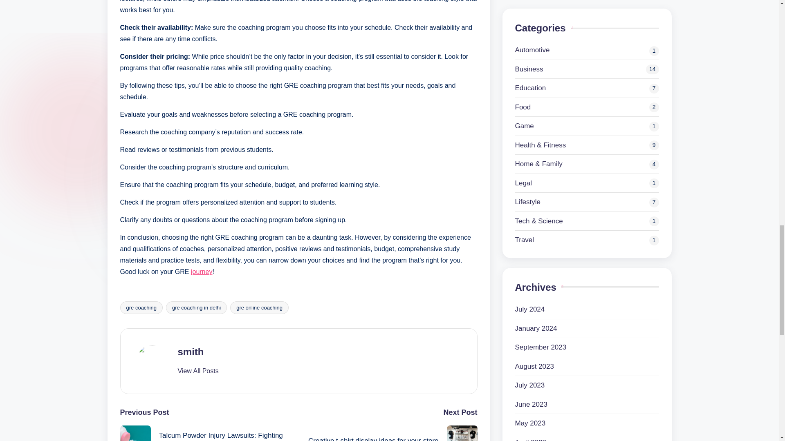 This screenshot has height=441, width=785. What do you see at coordinates (388, 433) in the screenshot?
I see `Creative t-shirt display ideas for your store` at bounding box center [388, 433].